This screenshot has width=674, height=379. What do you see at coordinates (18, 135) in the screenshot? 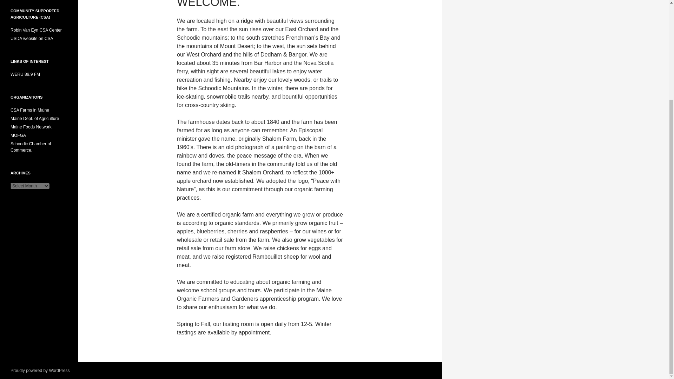
I see `Maine Organic Farmers and Gardeners Association` at bounding box center [18, 135].